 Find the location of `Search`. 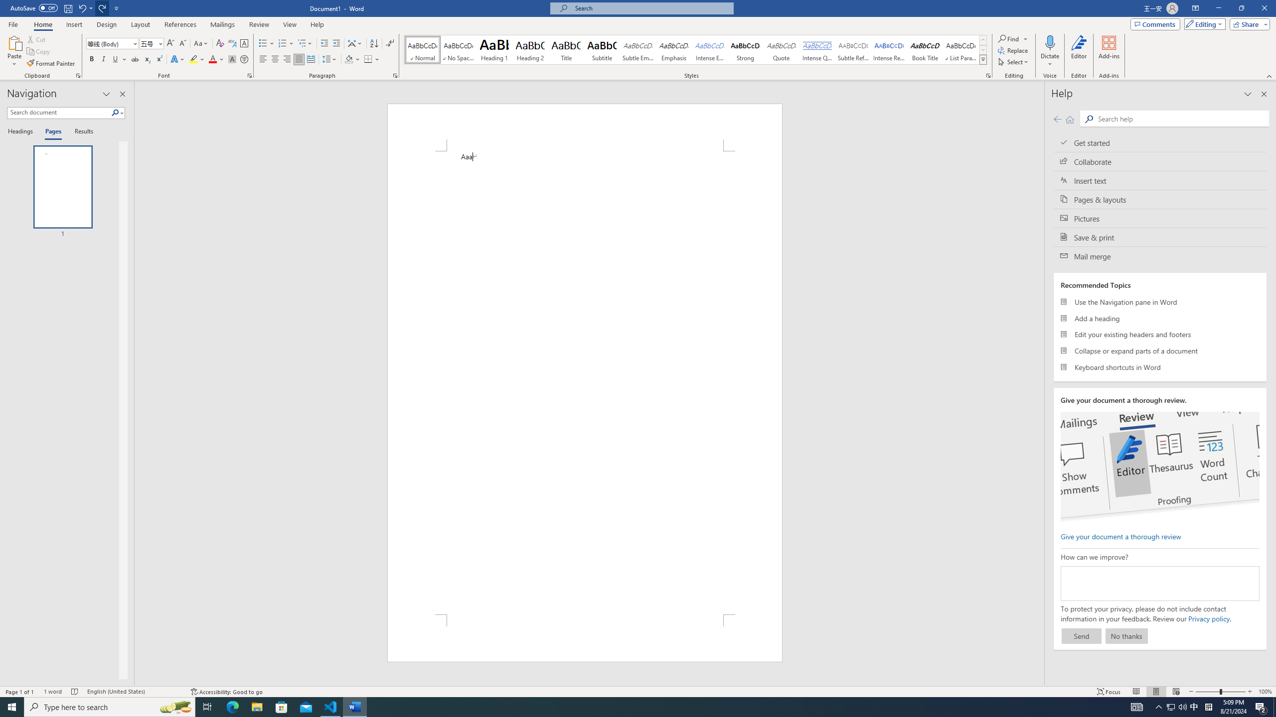

Search is located at coordinates (117, 113).